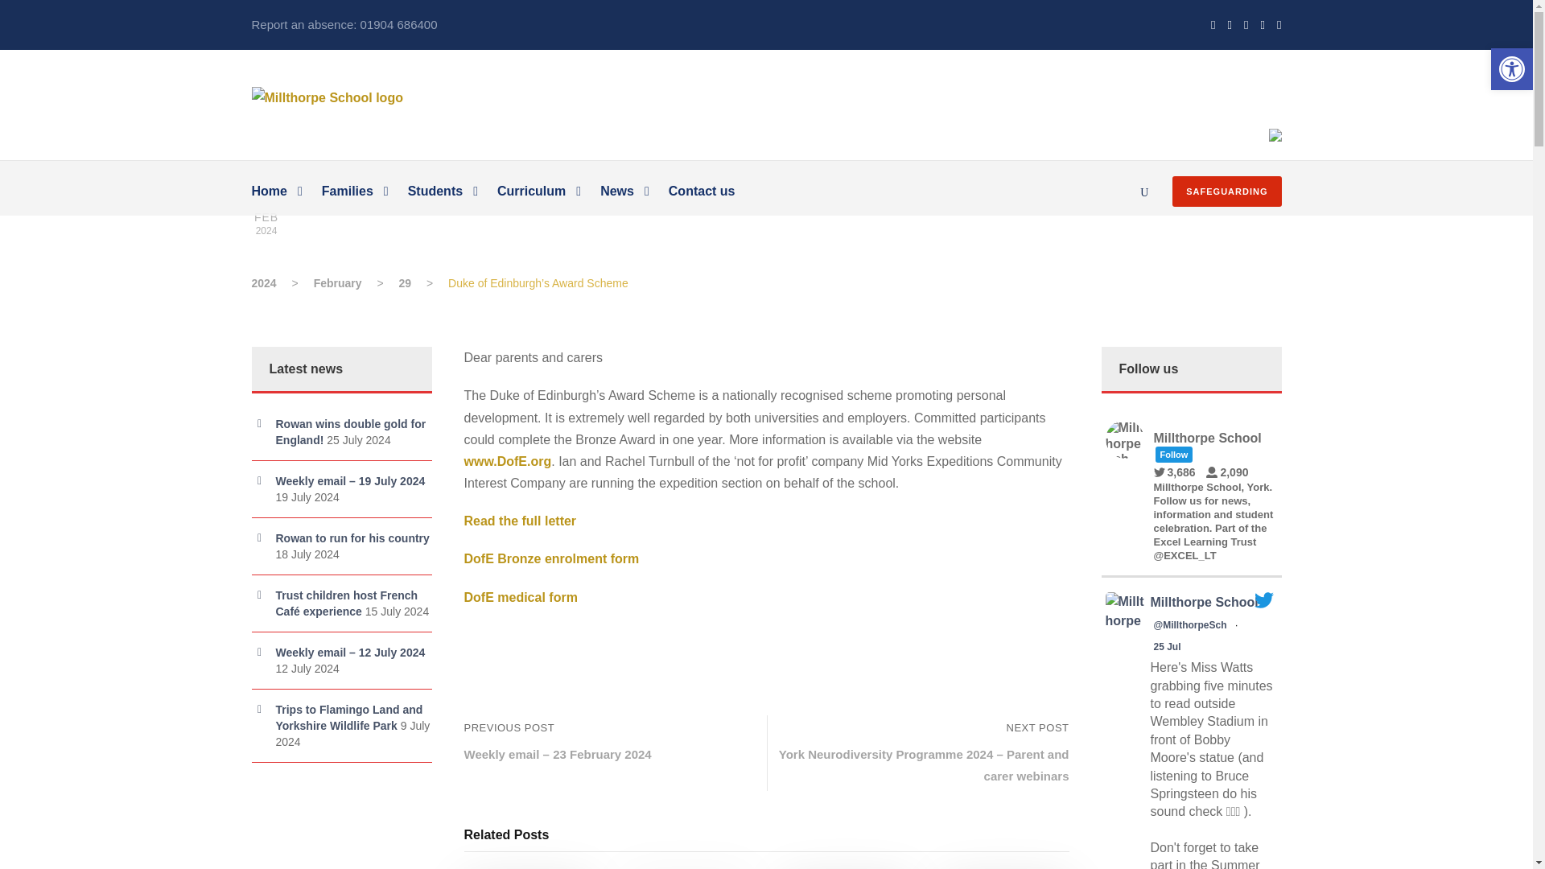  I want to click on Go to the 2024 archives., so click(263, 283).